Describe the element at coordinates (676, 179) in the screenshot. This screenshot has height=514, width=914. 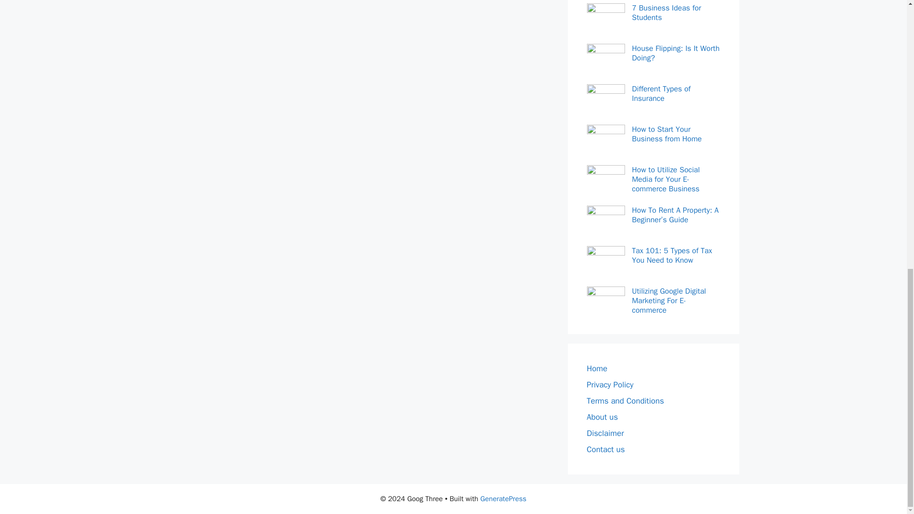
I see `How to Utilize Social Media for Your E-commerce Business` at that location.